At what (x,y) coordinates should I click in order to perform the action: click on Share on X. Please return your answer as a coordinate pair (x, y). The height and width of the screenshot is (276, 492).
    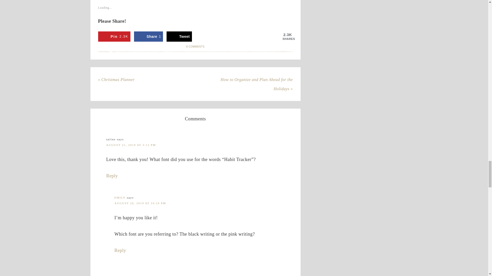
    Looking at the image, I should click on (179, 37).